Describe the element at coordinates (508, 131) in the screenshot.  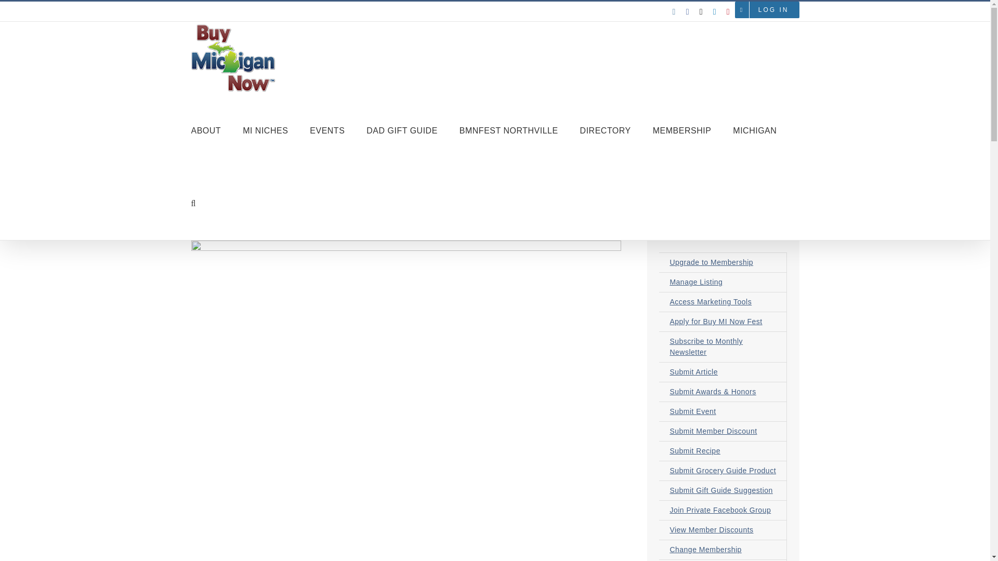
I see `BMNFEST NORTHVILLE` at that location.